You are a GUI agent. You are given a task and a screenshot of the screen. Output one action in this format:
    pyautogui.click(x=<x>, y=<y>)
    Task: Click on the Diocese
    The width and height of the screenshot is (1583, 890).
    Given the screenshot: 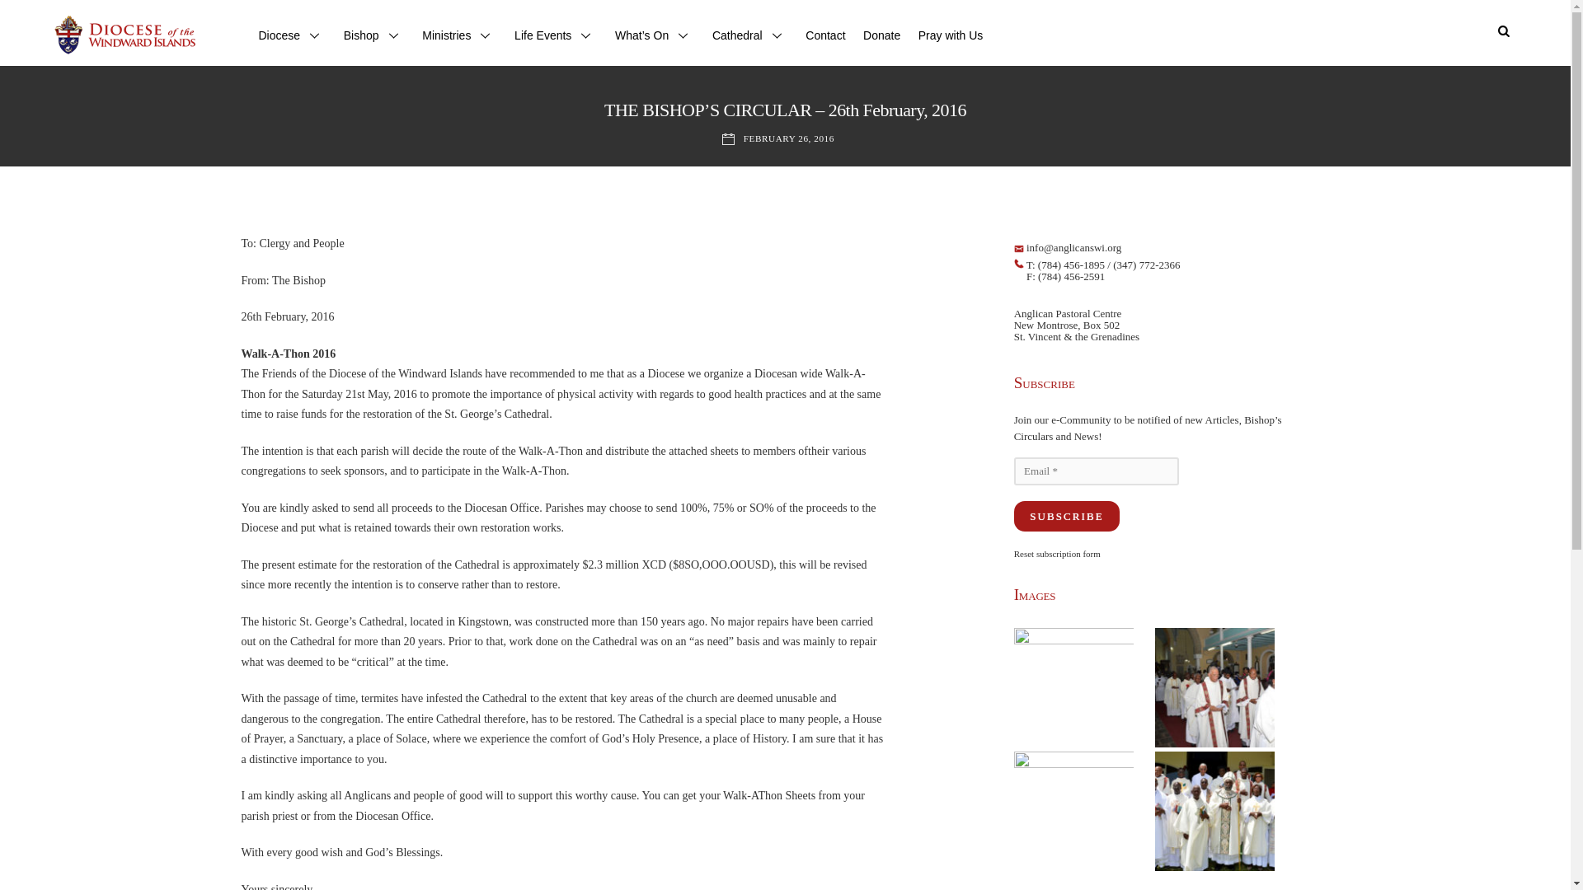 What is the action you would take?
    pyautogui.click(x=292, y=38)
    